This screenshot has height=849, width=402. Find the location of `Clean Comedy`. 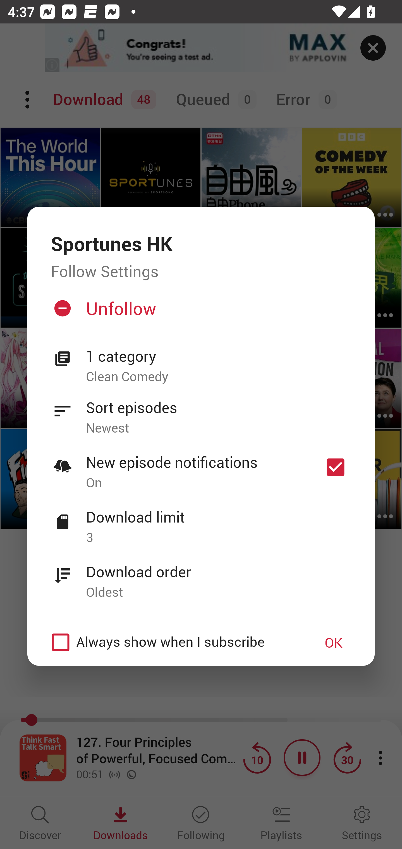

Clean Comedy is located at coordinates (219, 377).